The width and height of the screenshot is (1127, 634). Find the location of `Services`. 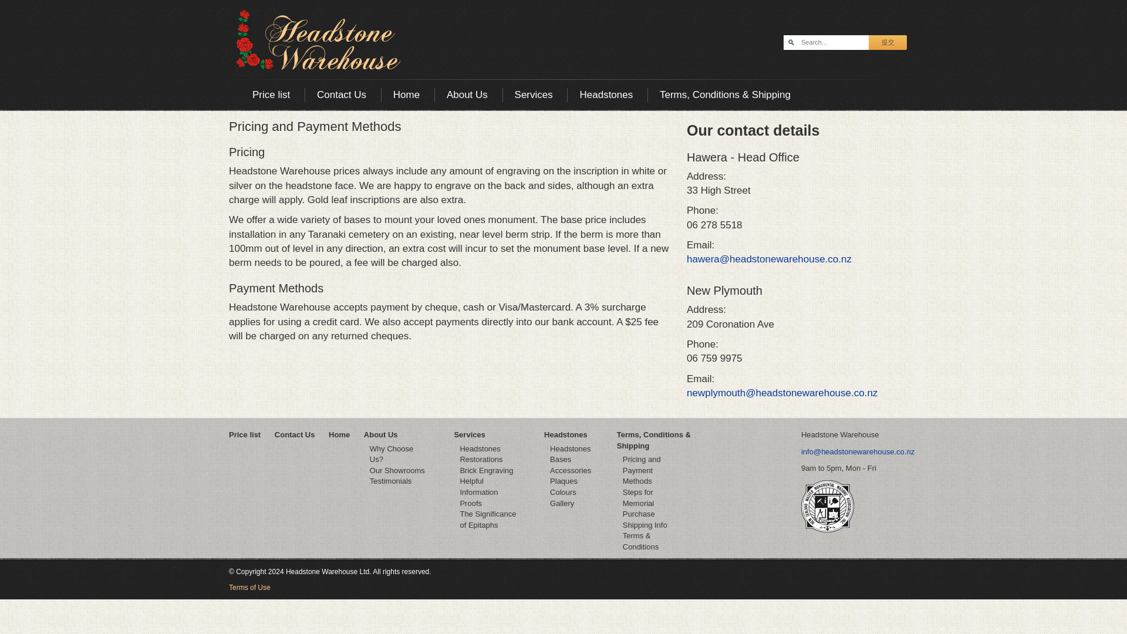

Services is located at coordinates (534, 95).